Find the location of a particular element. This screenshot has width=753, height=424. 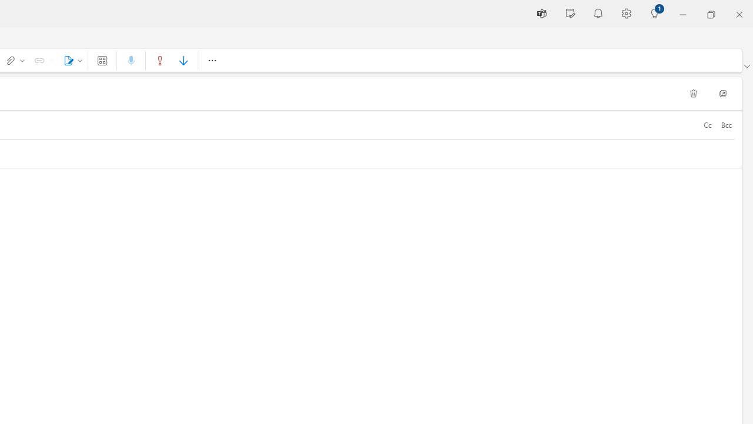

Apps is located at coordinates (102, 60).